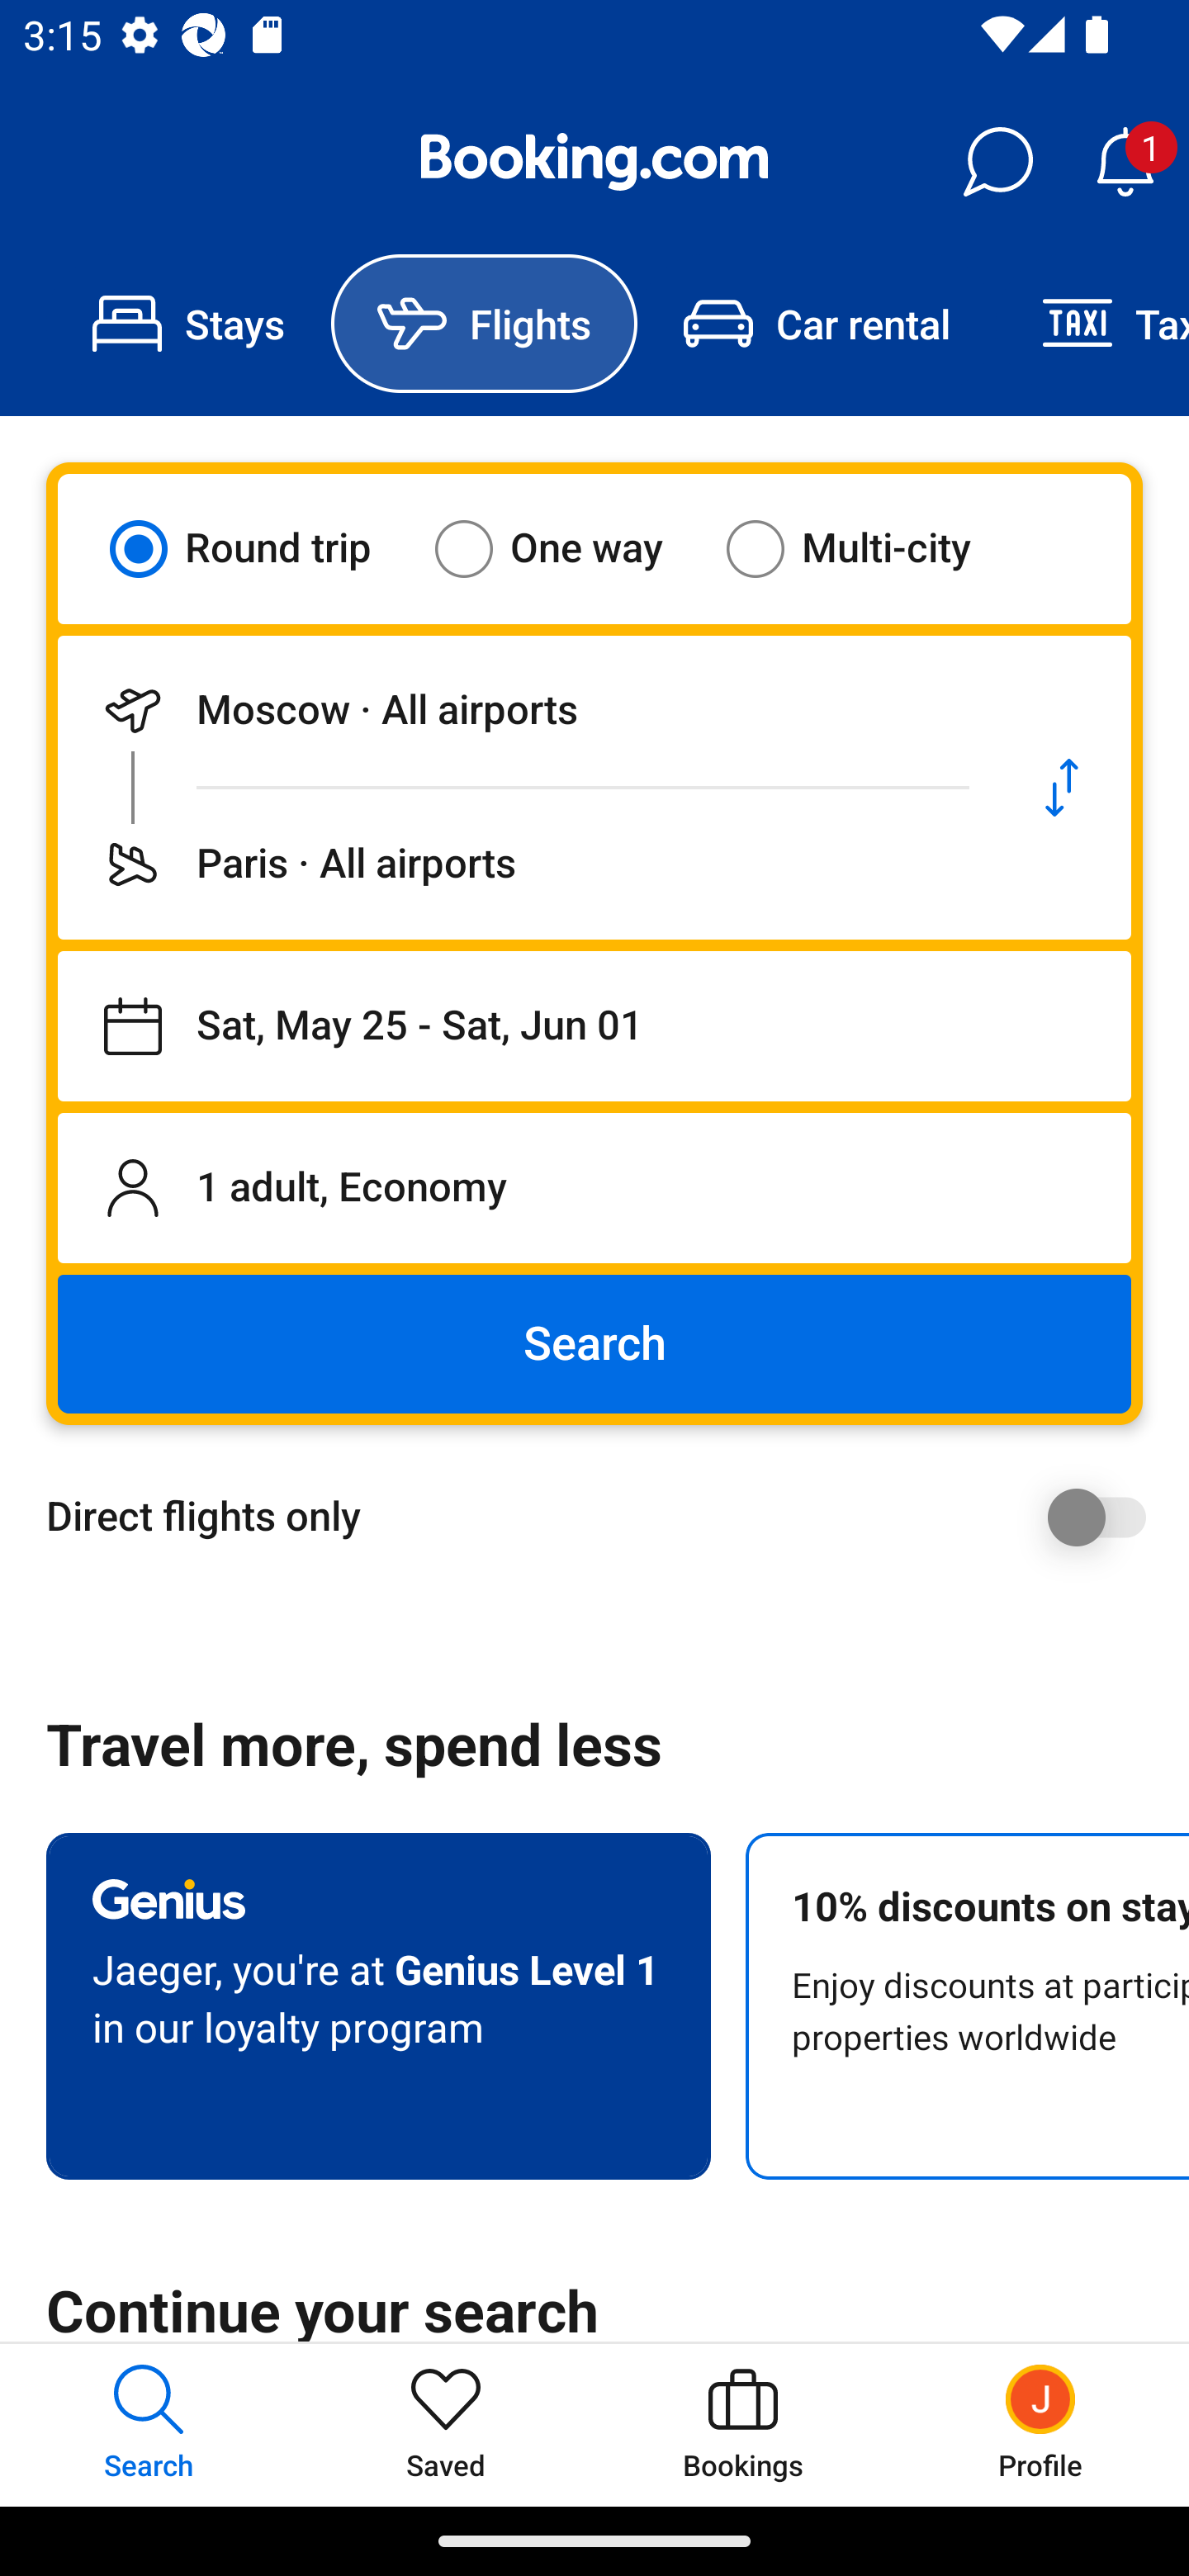 This screenshot has height=2576, width=1189. Describe the element at coordinates (188, 324) in the screenshot. I see `Stays` at that location.